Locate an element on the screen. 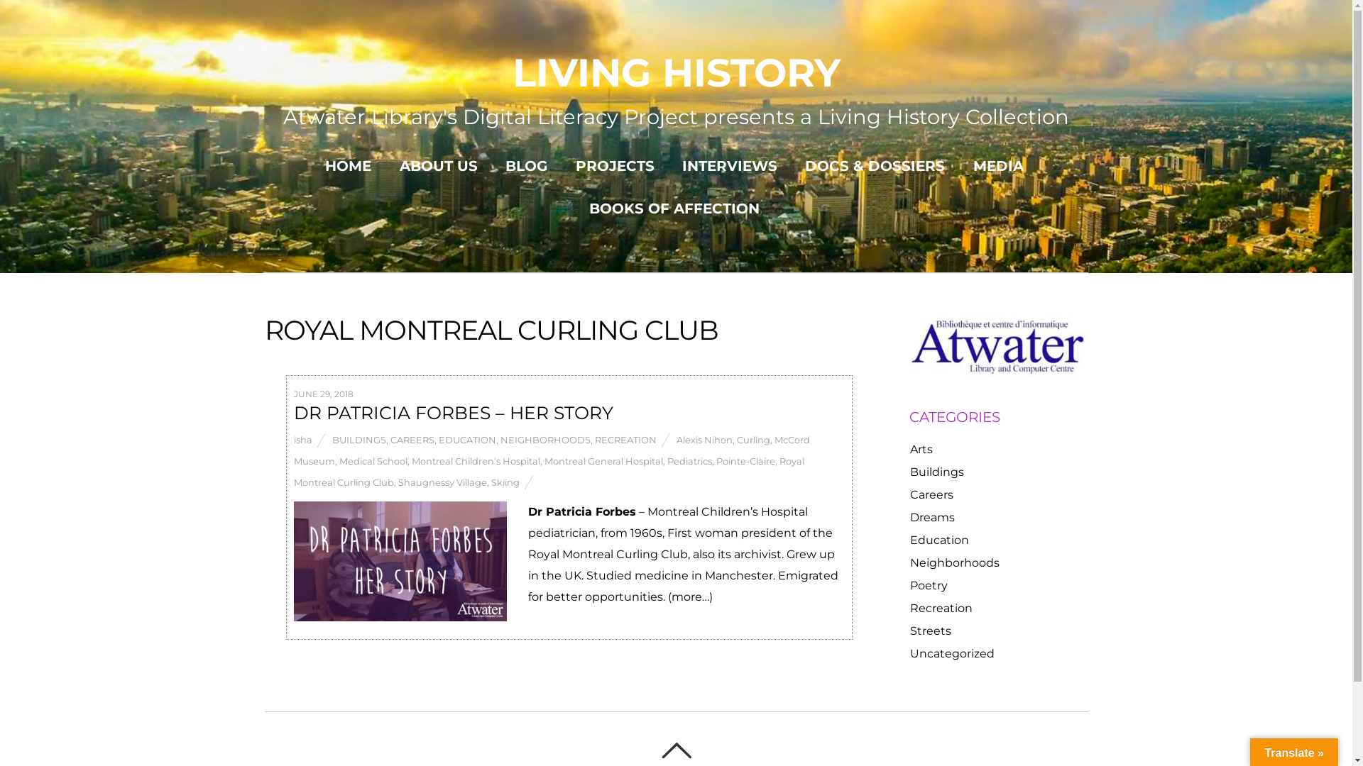 The height and width of the screenshot is (766, 1363). isha is located at coordinates (303, 440).